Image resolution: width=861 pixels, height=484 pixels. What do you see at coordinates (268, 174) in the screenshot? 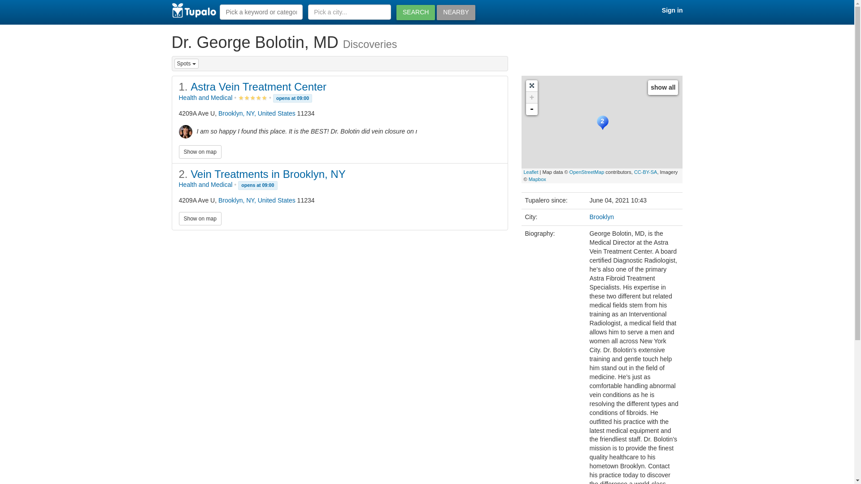
I see `Vein Treatments in Brooklyn, NY` at bounding box center [268, 174].